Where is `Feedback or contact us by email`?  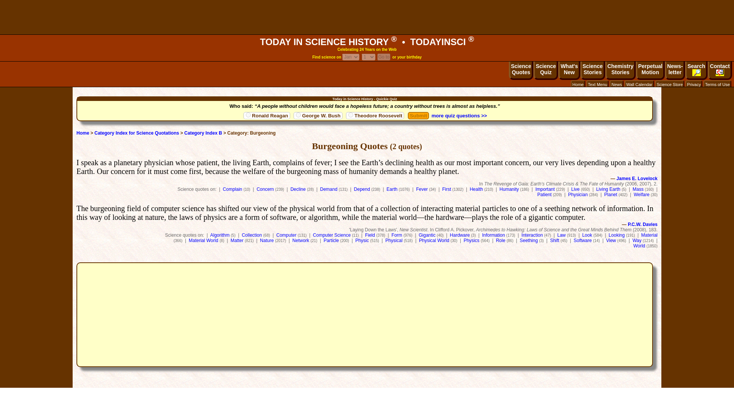
Feedback or contact us by email is located at coordinates (719, 70).